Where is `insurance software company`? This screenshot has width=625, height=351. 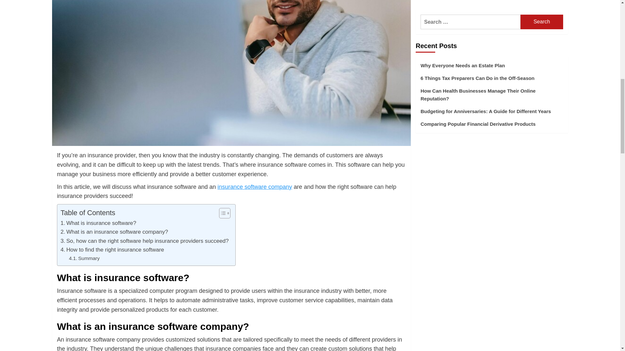
insurance software company is located at coordinates (255, 187).